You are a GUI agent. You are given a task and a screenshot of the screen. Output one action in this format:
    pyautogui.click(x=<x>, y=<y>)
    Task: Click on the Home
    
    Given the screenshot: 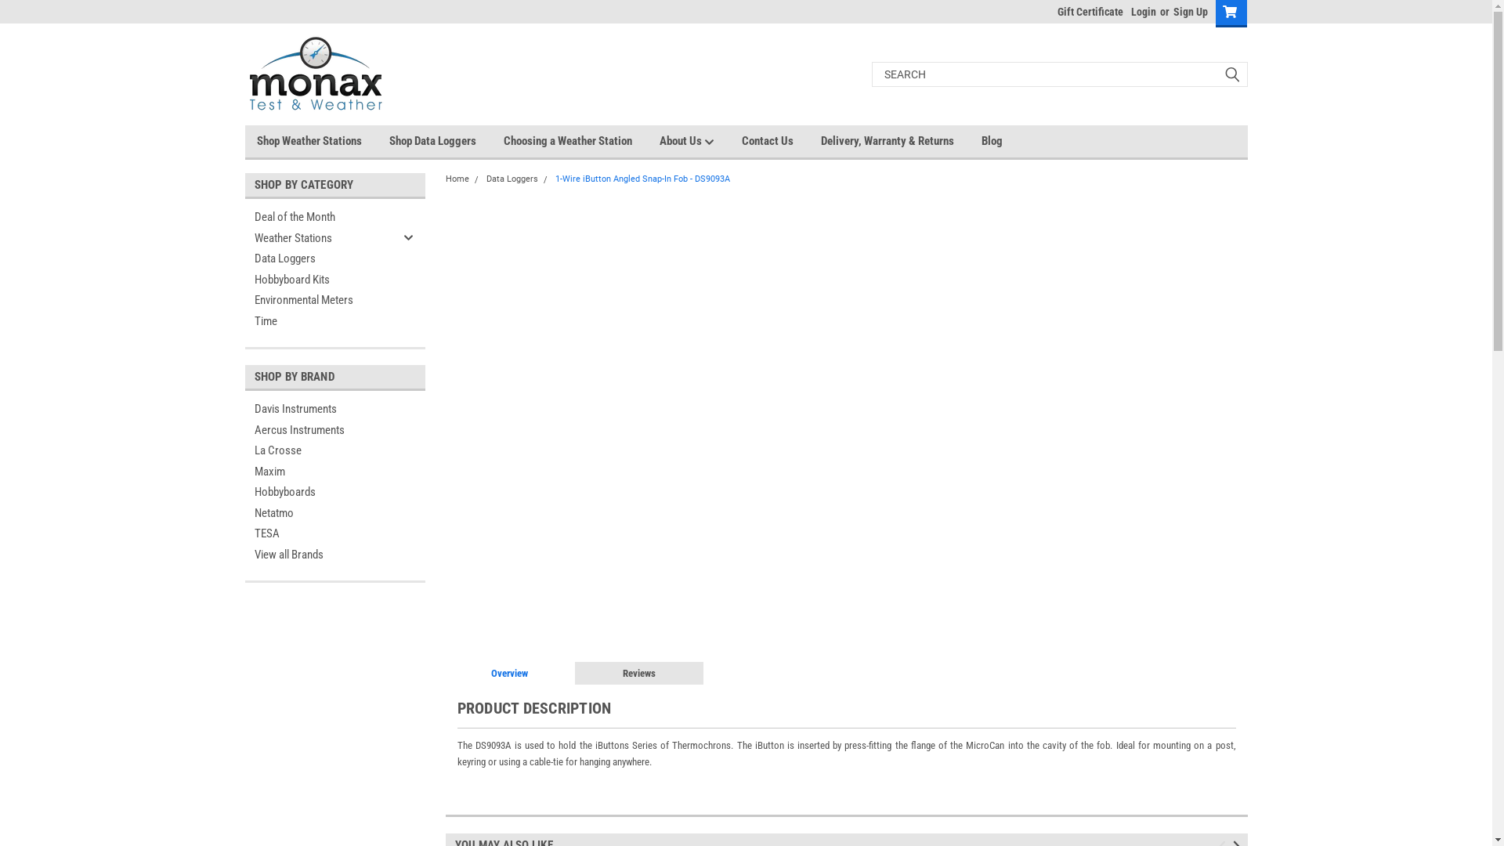 What is the action you would take?
    pyautogui.click(x=457, y=179)
    